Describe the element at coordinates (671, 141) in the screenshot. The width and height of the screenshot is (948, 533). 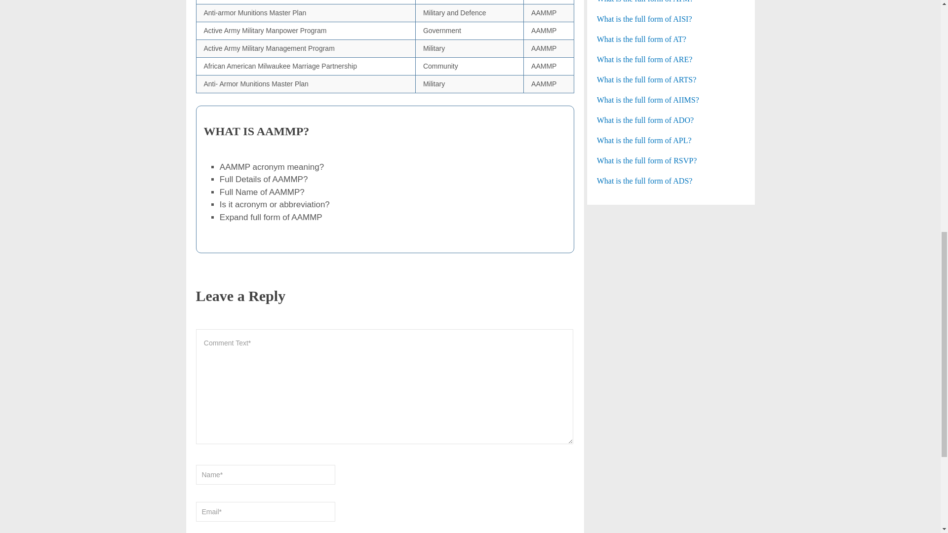
I see `What is the full form of APL?` at that location.